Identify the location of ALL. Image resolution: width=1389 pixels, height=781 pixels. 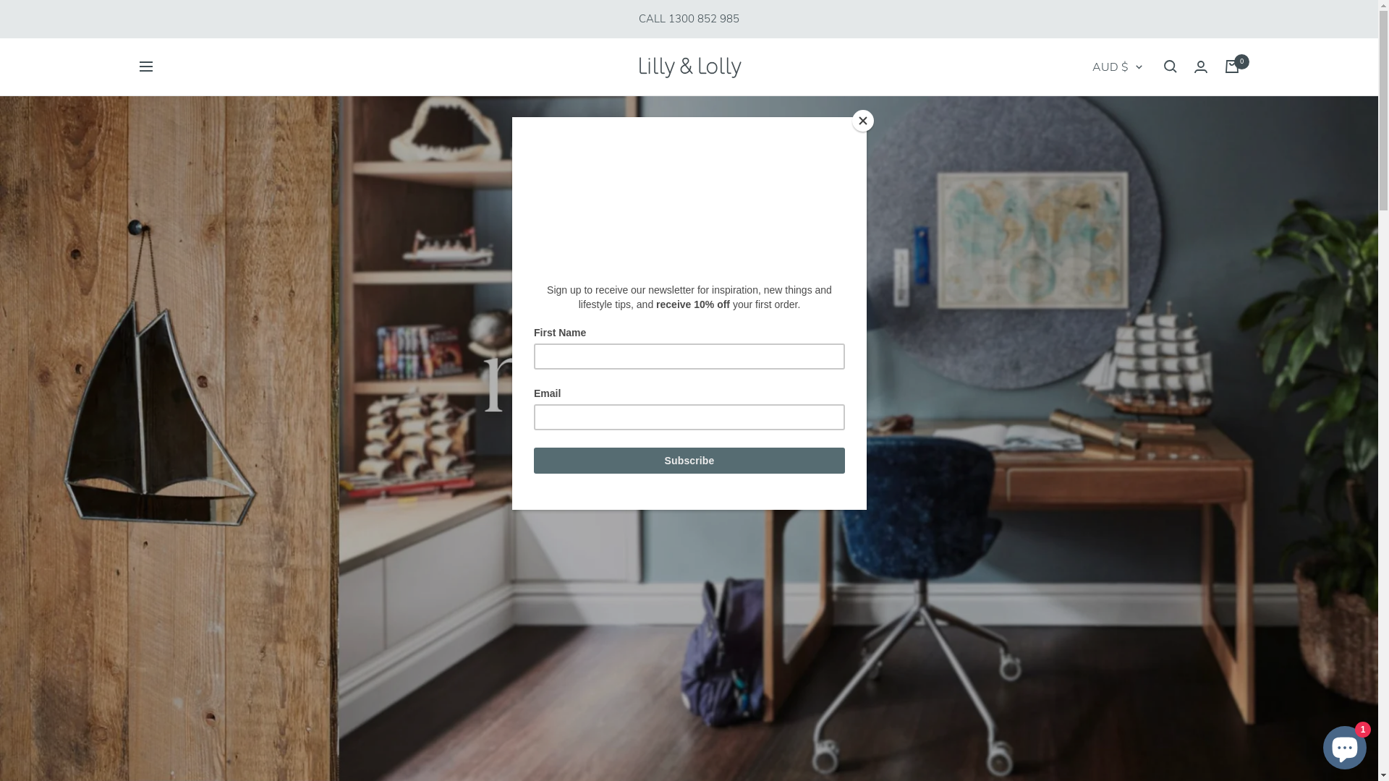
(1102, 172).